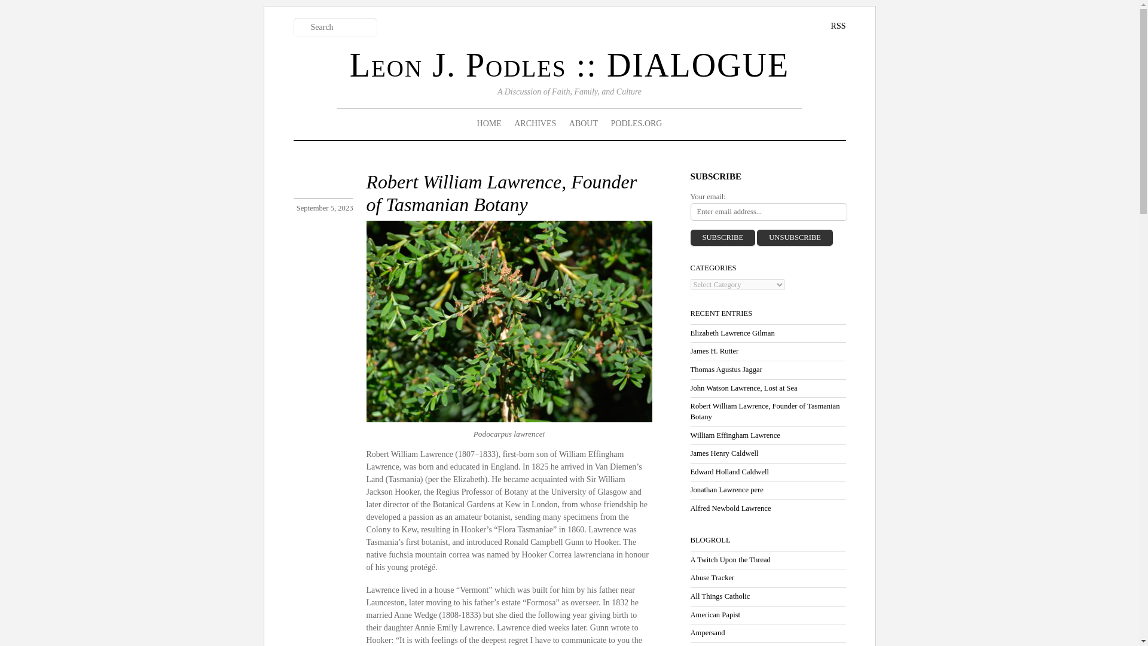 The width and height of the screenshot is (1148, 646). I want to click on Alfred Newbold Lawrence, so click(729, 508).